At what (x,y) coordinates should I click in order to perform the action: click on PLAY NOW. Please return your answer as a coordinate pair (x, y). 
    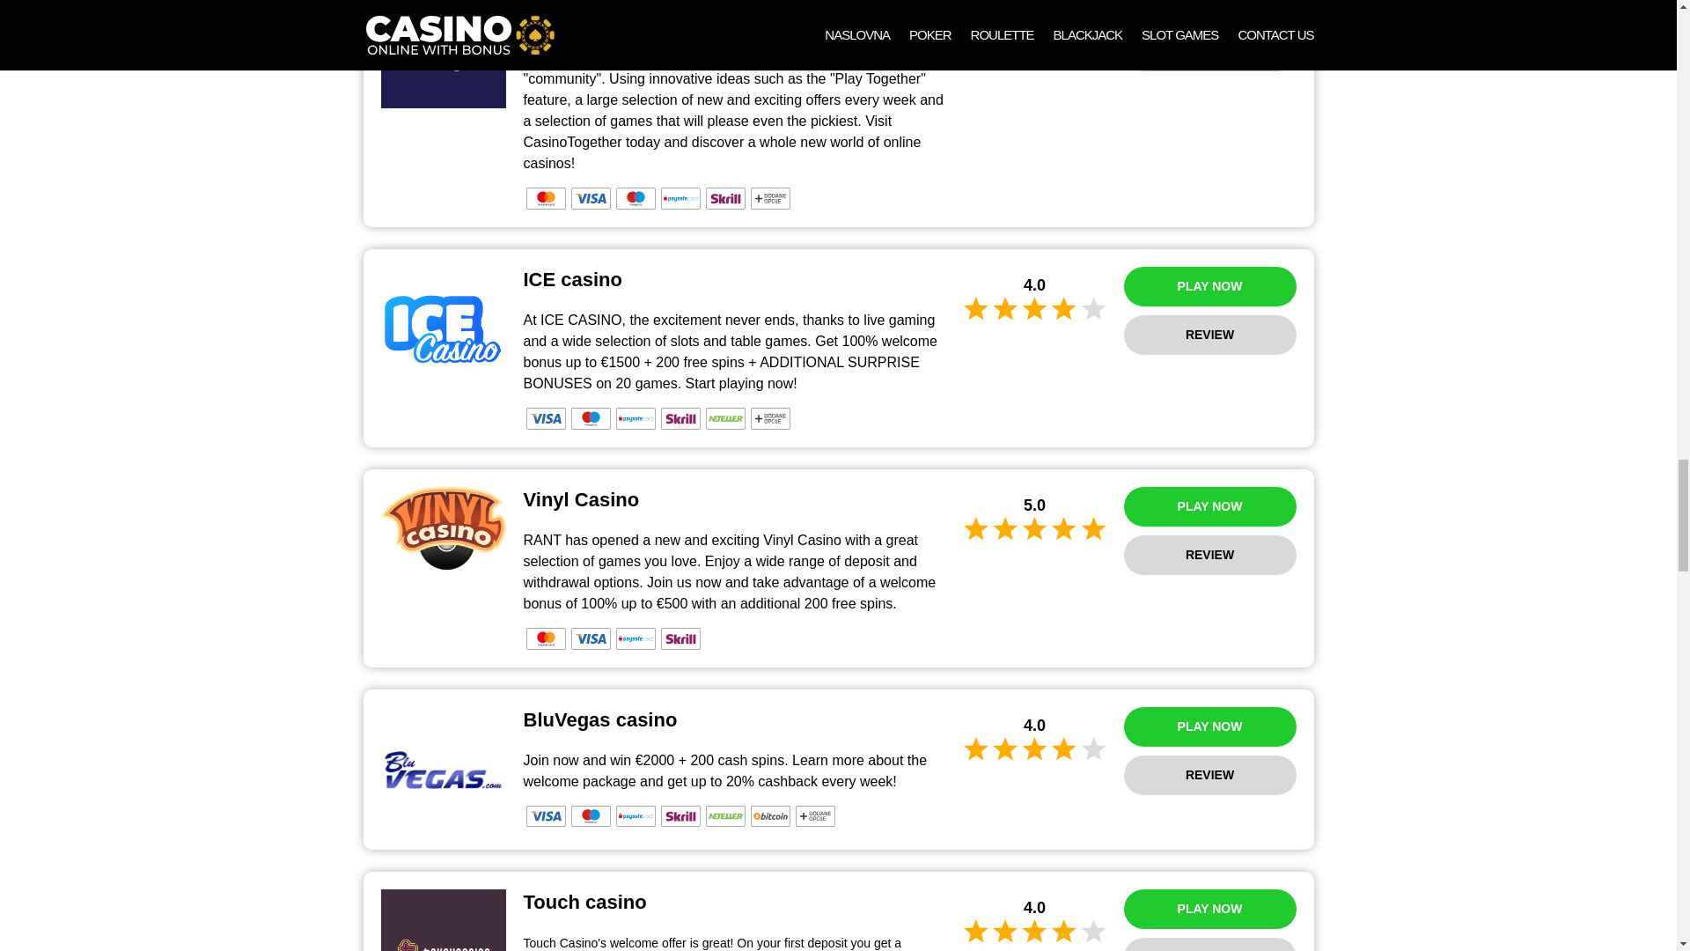
    Looking at the image, I should click on (1209, 506).